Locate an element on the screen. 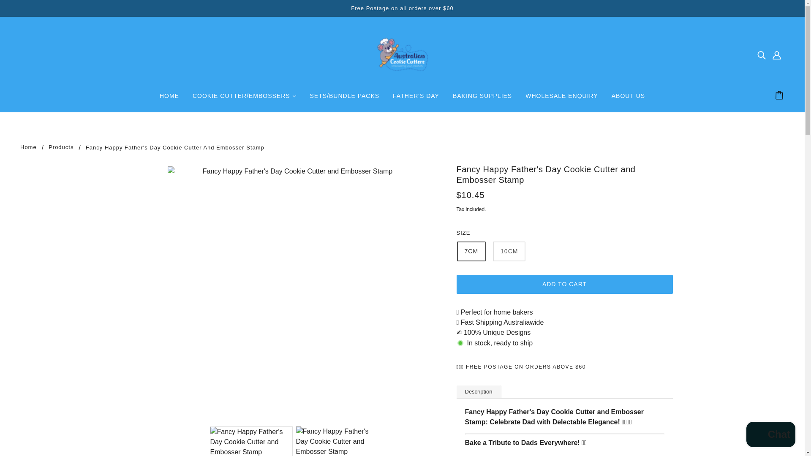 The image size is (811, 456). ABOUT US is located at coordinates (629, 99).